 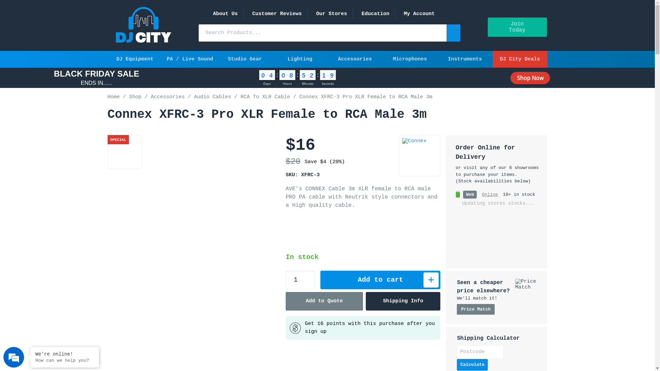 I want to click on PA / Live Sound, so click(x=190, y=59).